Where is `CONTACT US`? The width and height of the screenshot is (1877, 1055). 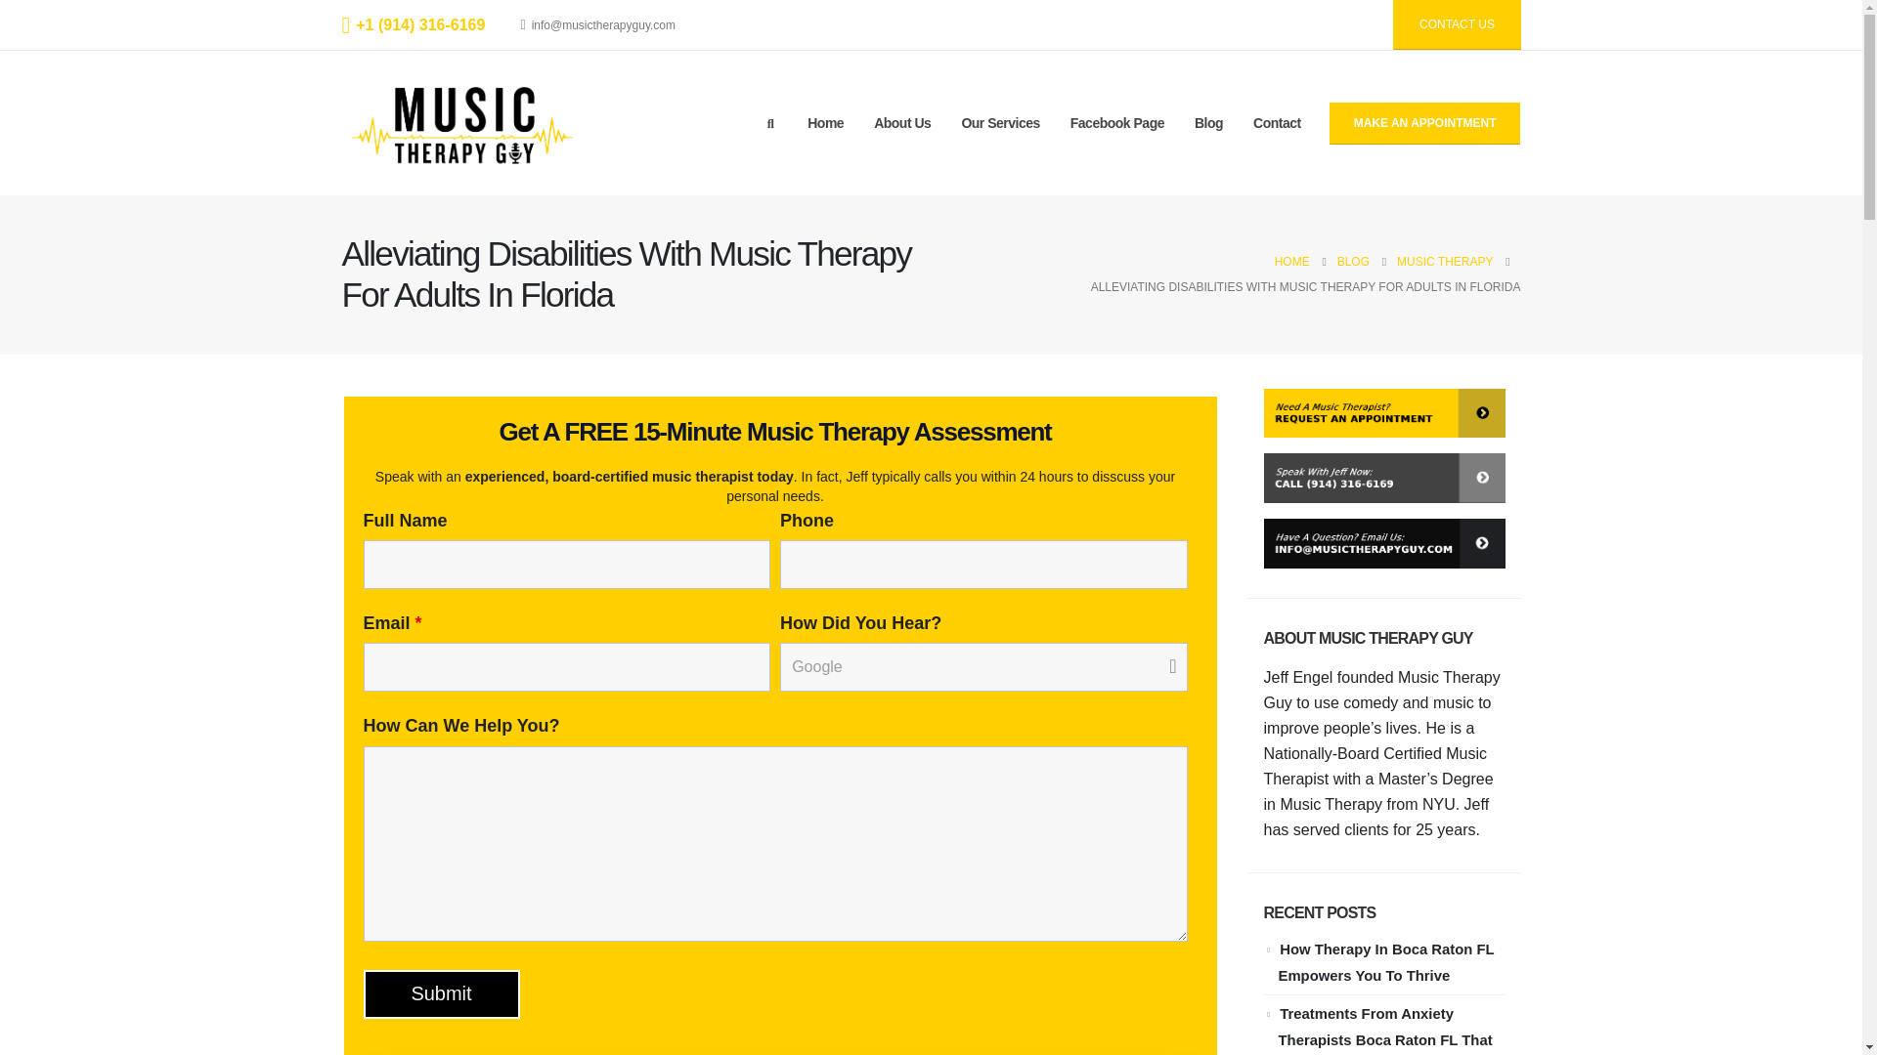 CONTACT US is located at coordinates (1457, 24).